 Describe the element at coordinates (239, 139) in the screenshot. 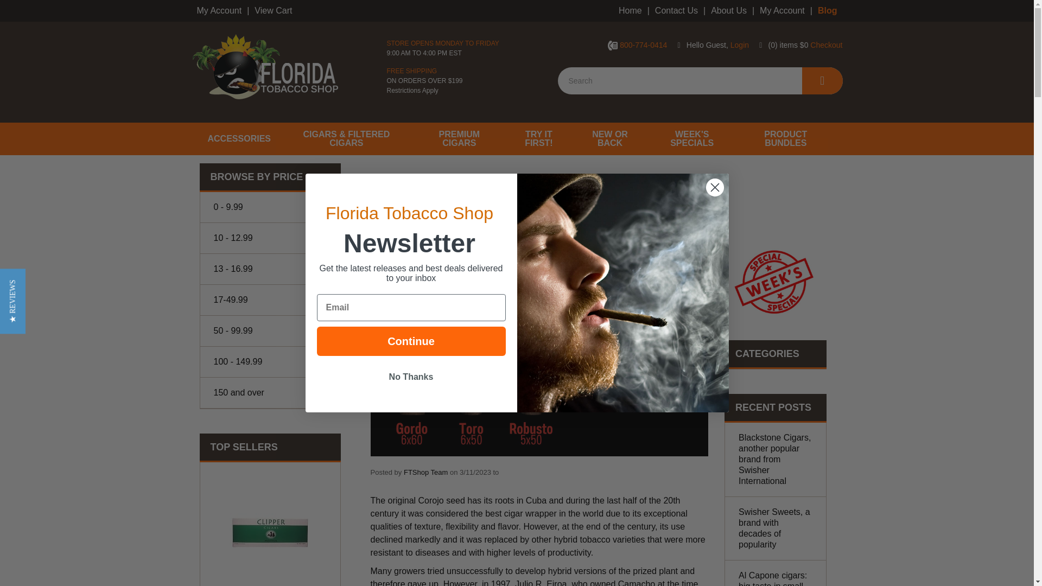

I see `ACCESSORIES` at that location.